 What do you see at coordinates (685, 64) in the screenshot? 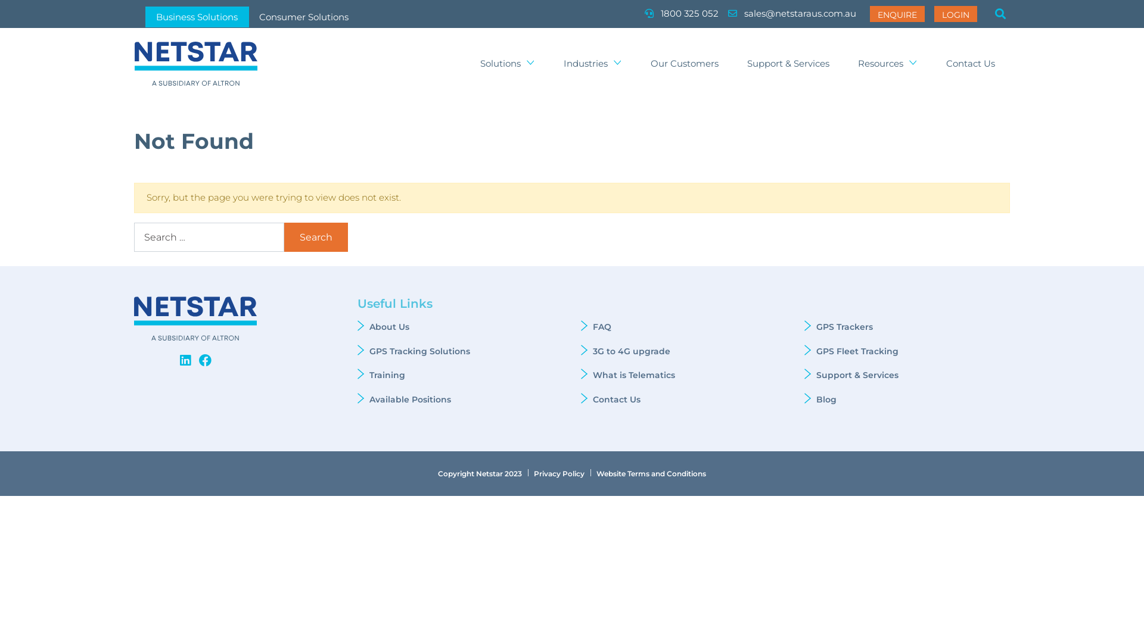
I see `Our Customers` at bounding box center [685, 64].